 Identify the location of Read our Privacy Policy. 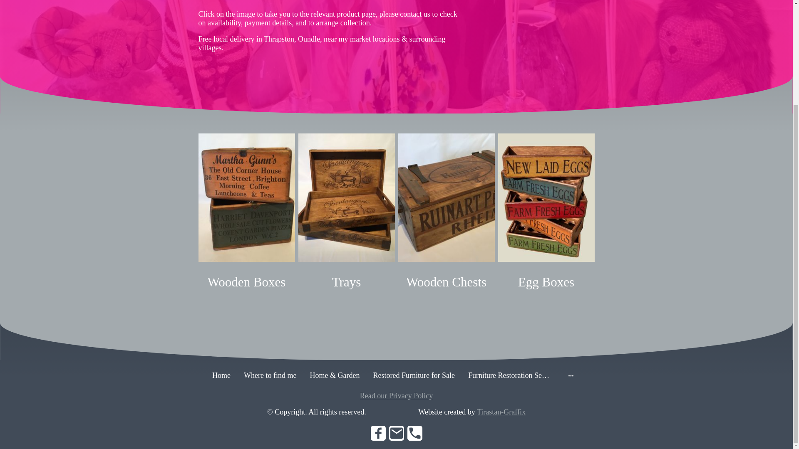
(396, 396).